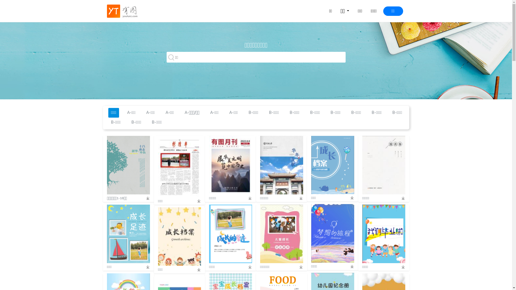 The height and width of the screenshot is (290, 516). What do you see at coordinates (197, 270) in the screenshot?
I see `          ` at bounding box center [197, 270].